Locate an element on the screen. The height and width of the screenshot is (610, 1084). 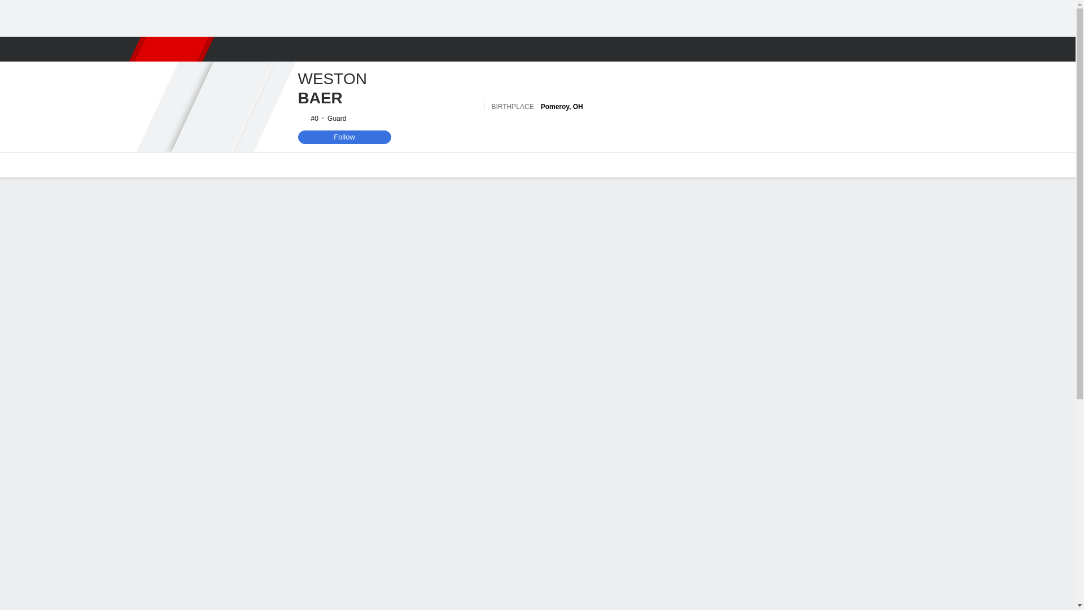
ESPN is located at coordinates (171, 49).